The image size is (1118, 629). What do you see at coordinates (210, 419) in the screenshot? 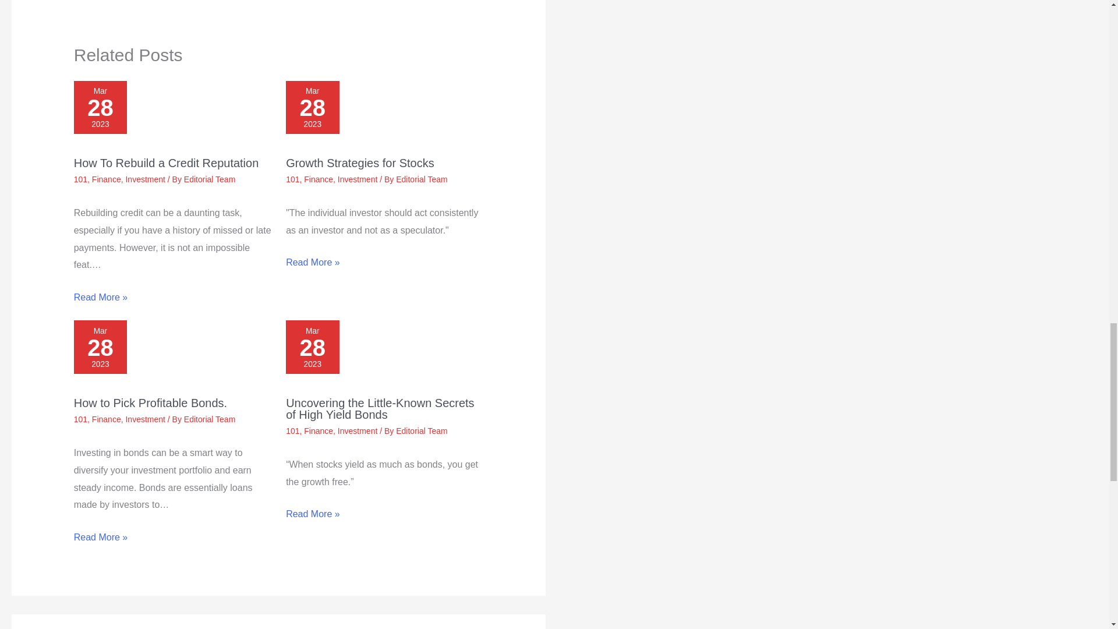
I see `View all posts by Editorial Team` at bounding box center [210, 419].